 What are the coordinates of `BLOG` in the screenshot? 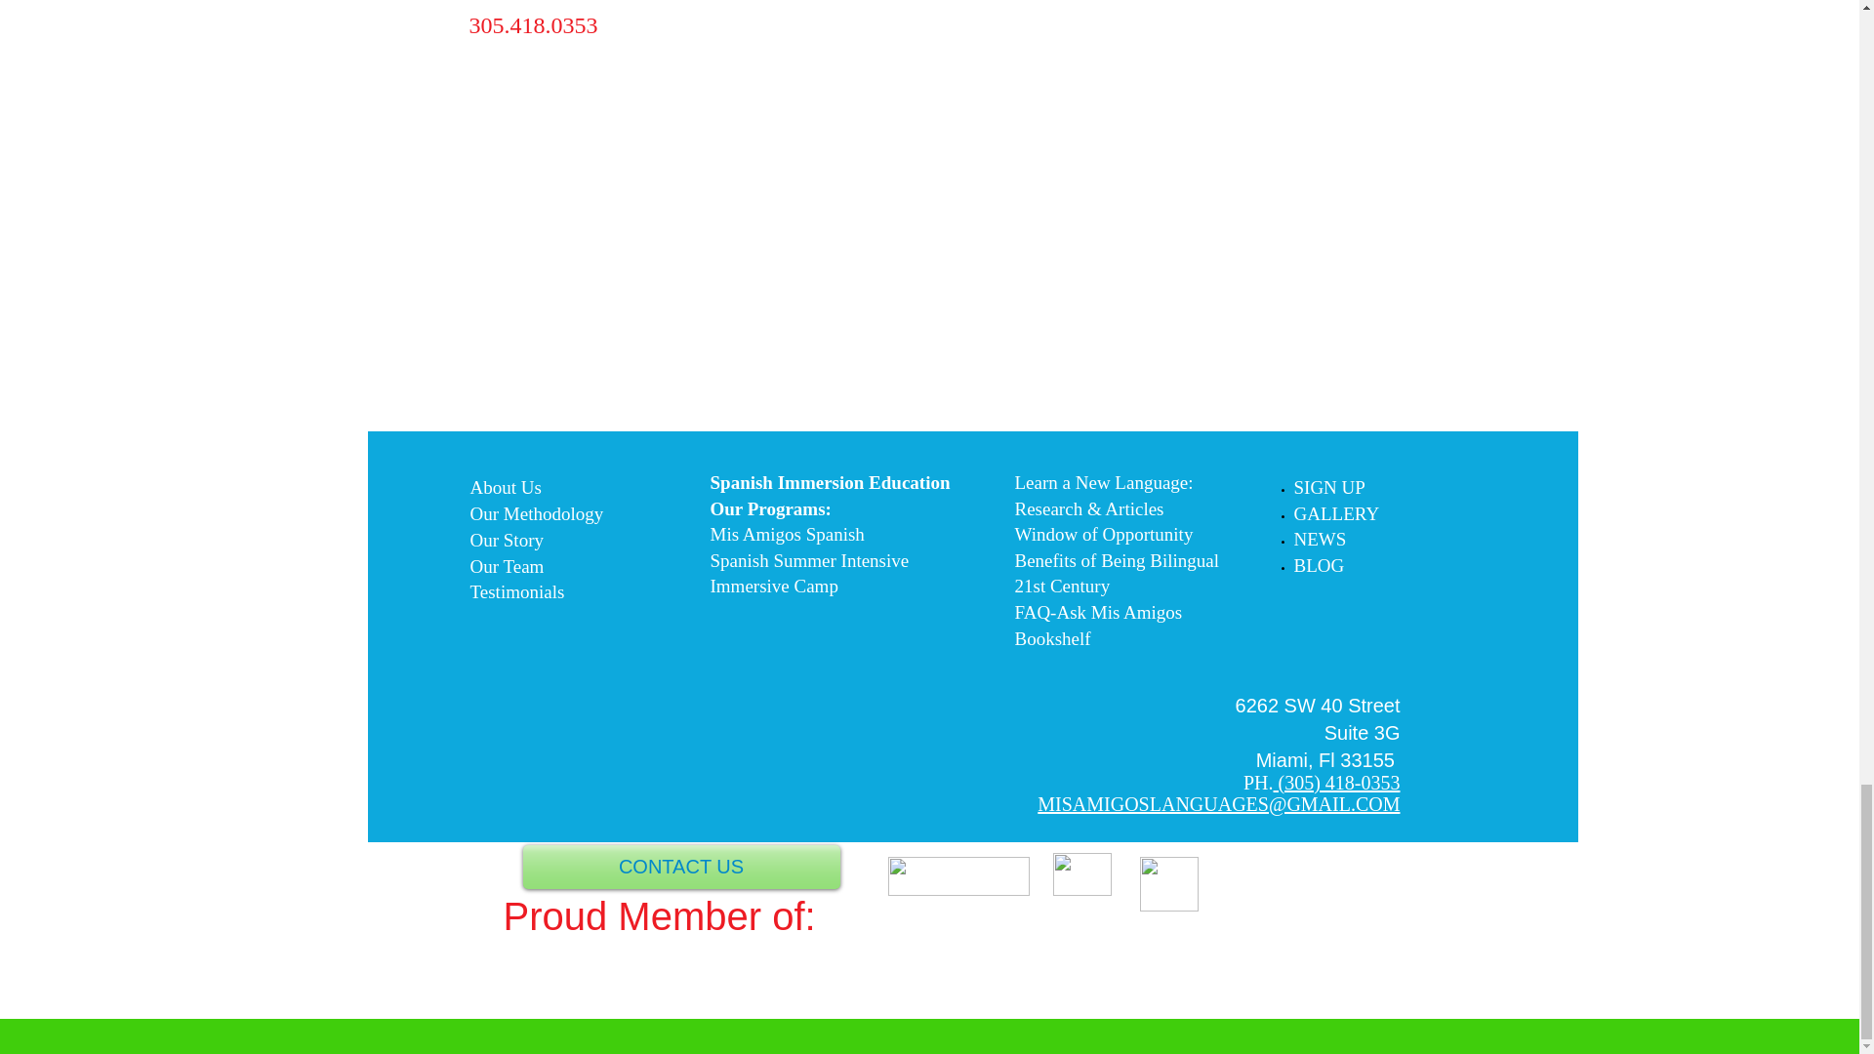 It's located at (1320, 568).